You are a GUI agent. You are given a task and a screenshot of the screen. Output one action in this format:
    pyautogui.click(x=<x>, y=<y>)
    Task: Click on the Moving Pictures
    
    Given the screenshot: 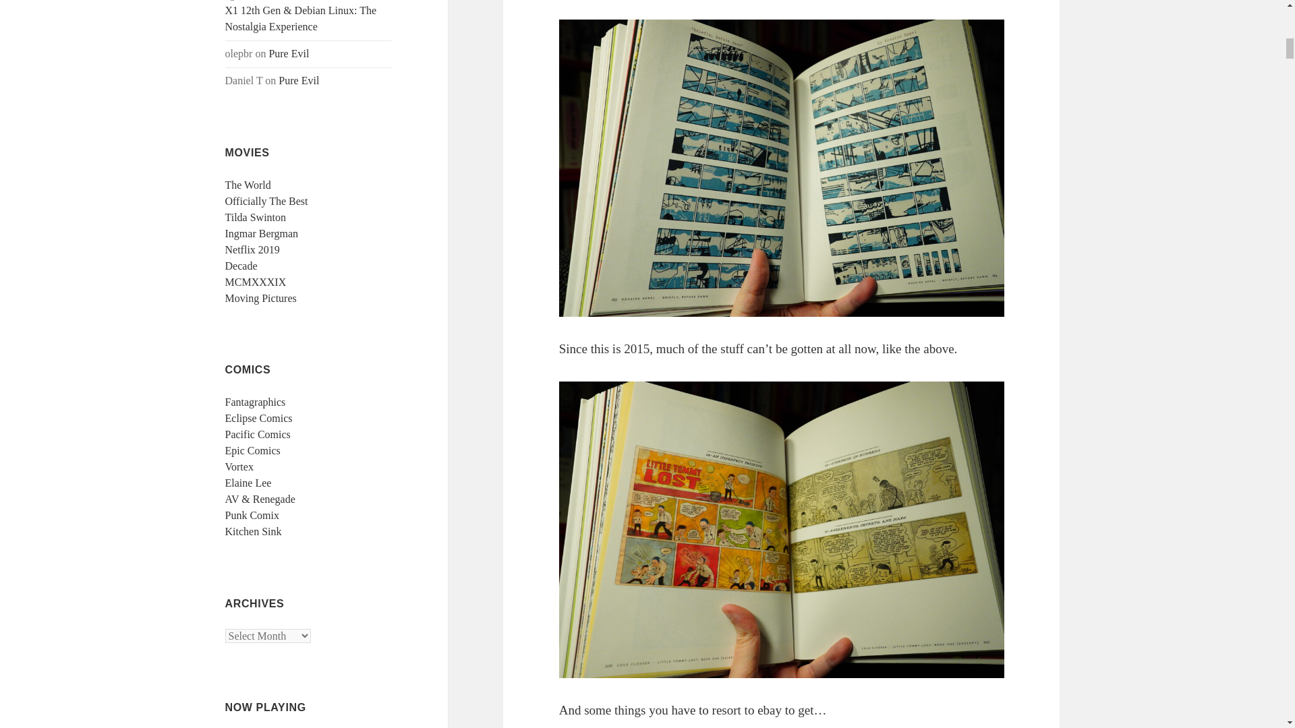 What is the action you would take?
    pyautogui.click(x=260, y=298)
    